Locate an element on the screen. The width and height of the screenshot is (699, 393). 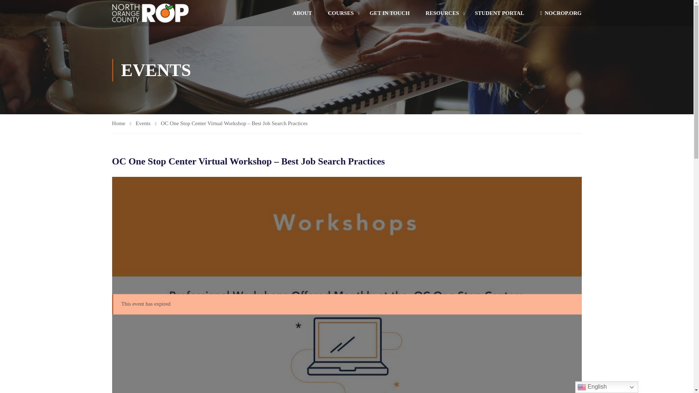
ABOUT is located at coordinates (302, 13).